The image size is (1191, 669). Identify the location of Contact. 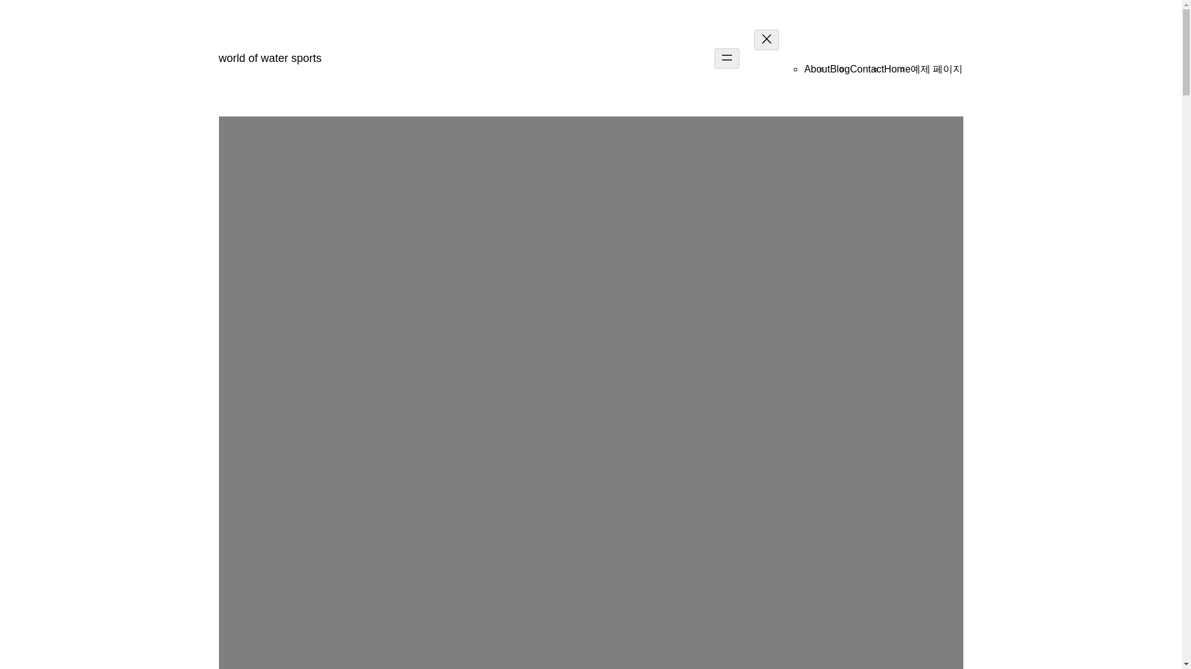
(867, 68).